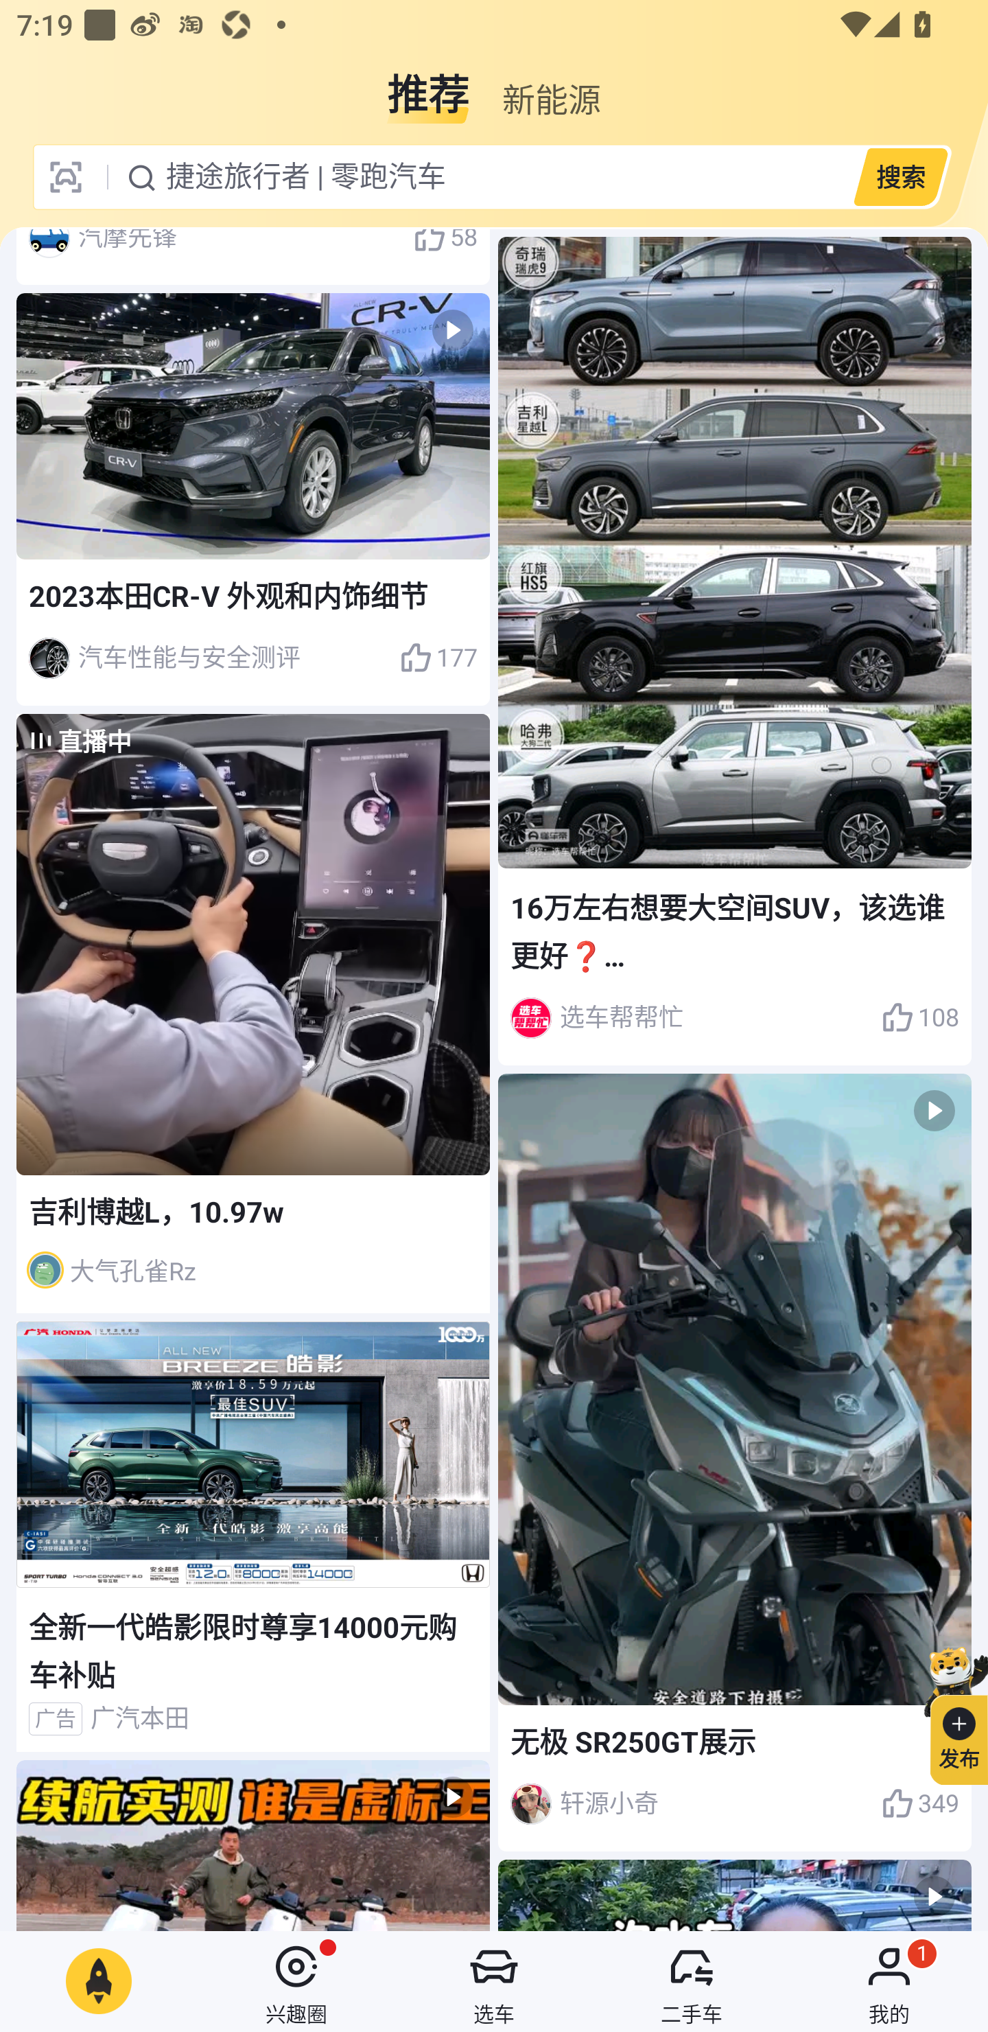  Describe the element at coordinates (296, 1981) in the screenshot. I see ` 兴趣圈` at that location.